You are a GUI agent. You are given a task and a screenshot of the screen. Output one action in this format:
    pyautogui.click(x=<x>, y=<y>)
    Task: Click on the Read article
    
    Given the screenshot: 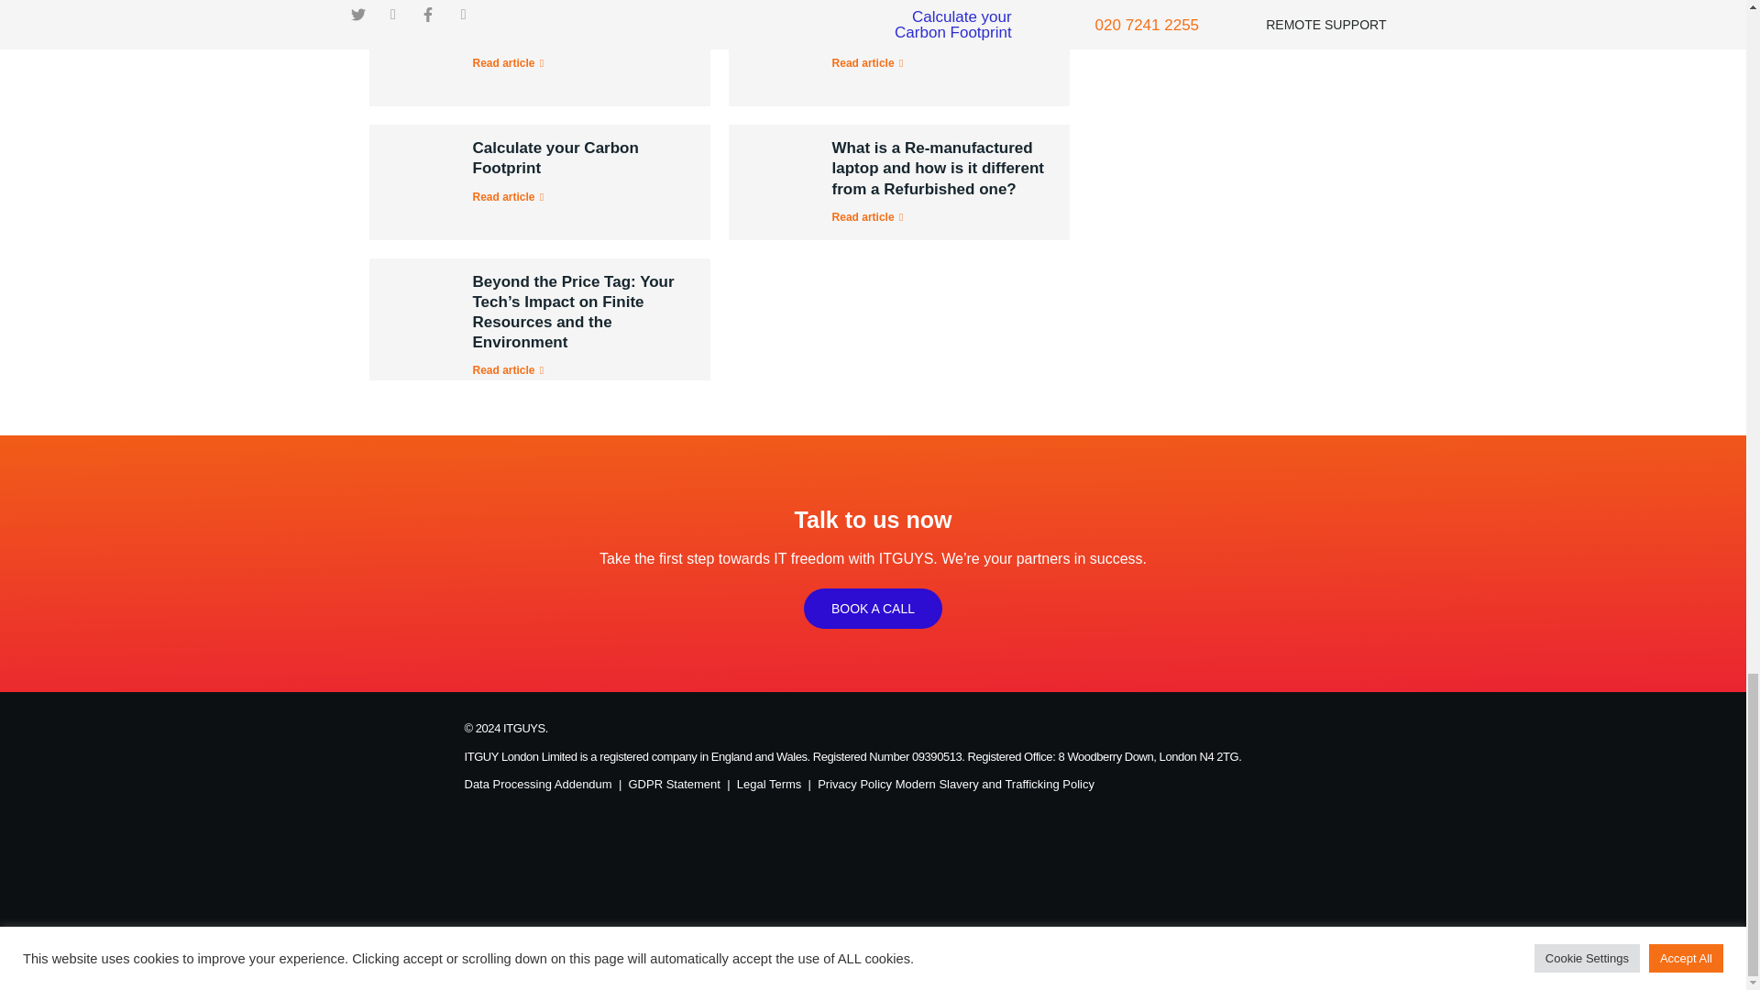 What is the action you would take?
    pyautogui.click(x=511, y=62)
    